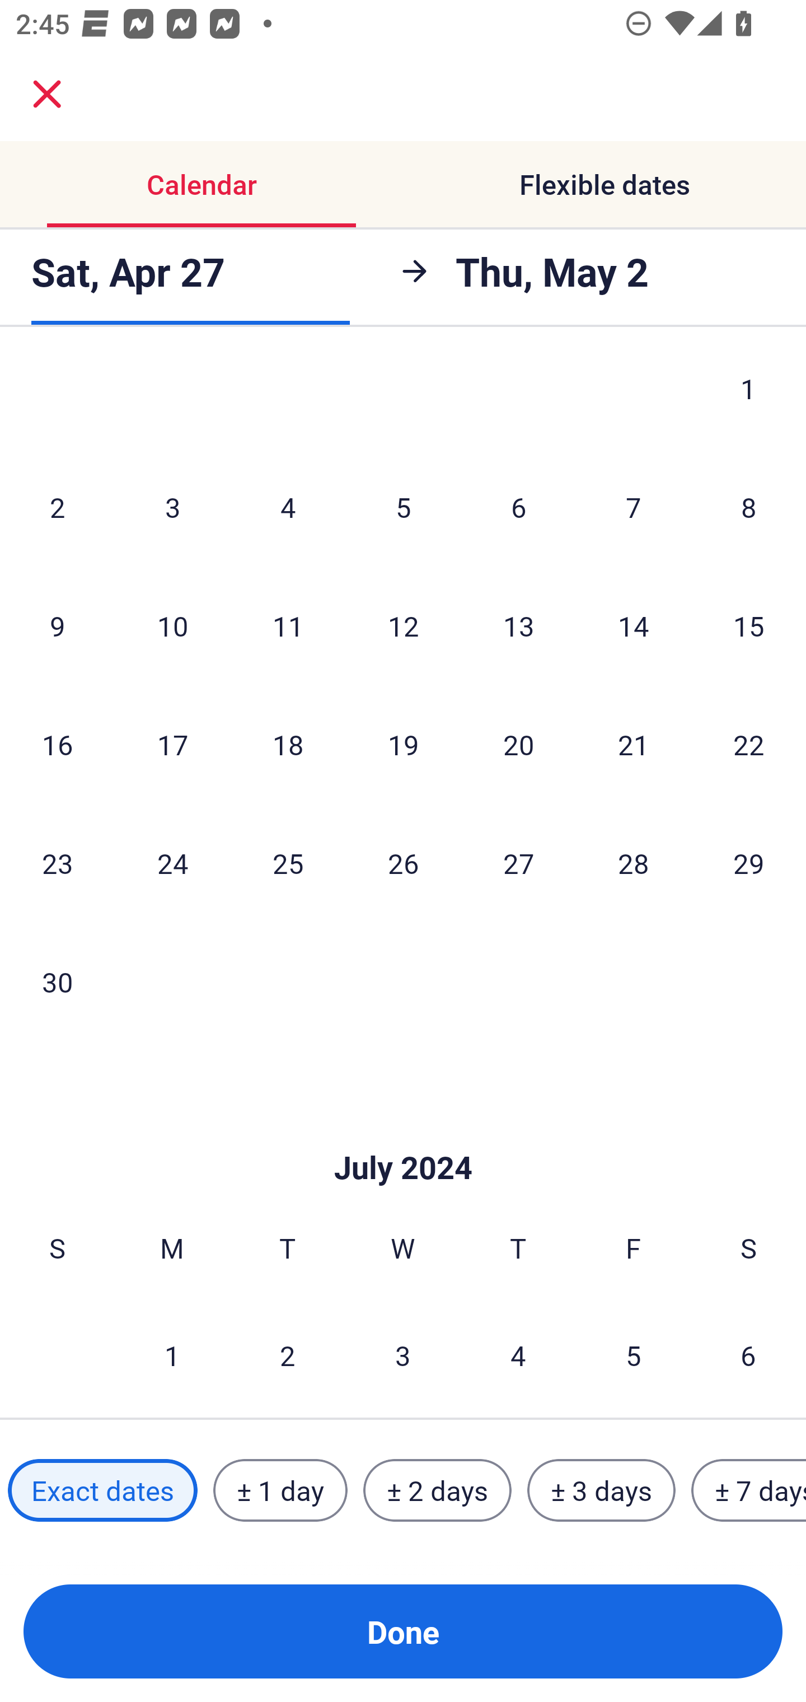 This screenshot has width=806, height=1702. What do you see at coordinates (287, 1355) in the screenshot?
I see `2 Tuesday, July 2, 2024` at bounding box center [287, 1355].